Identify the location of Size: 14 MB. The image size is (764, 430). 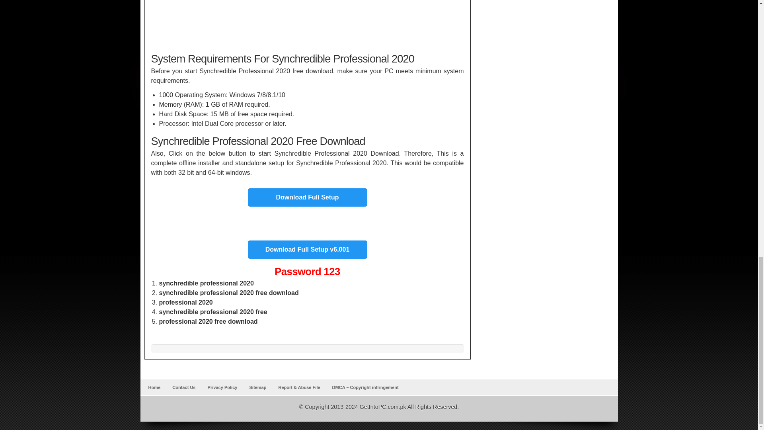
(307, 249).